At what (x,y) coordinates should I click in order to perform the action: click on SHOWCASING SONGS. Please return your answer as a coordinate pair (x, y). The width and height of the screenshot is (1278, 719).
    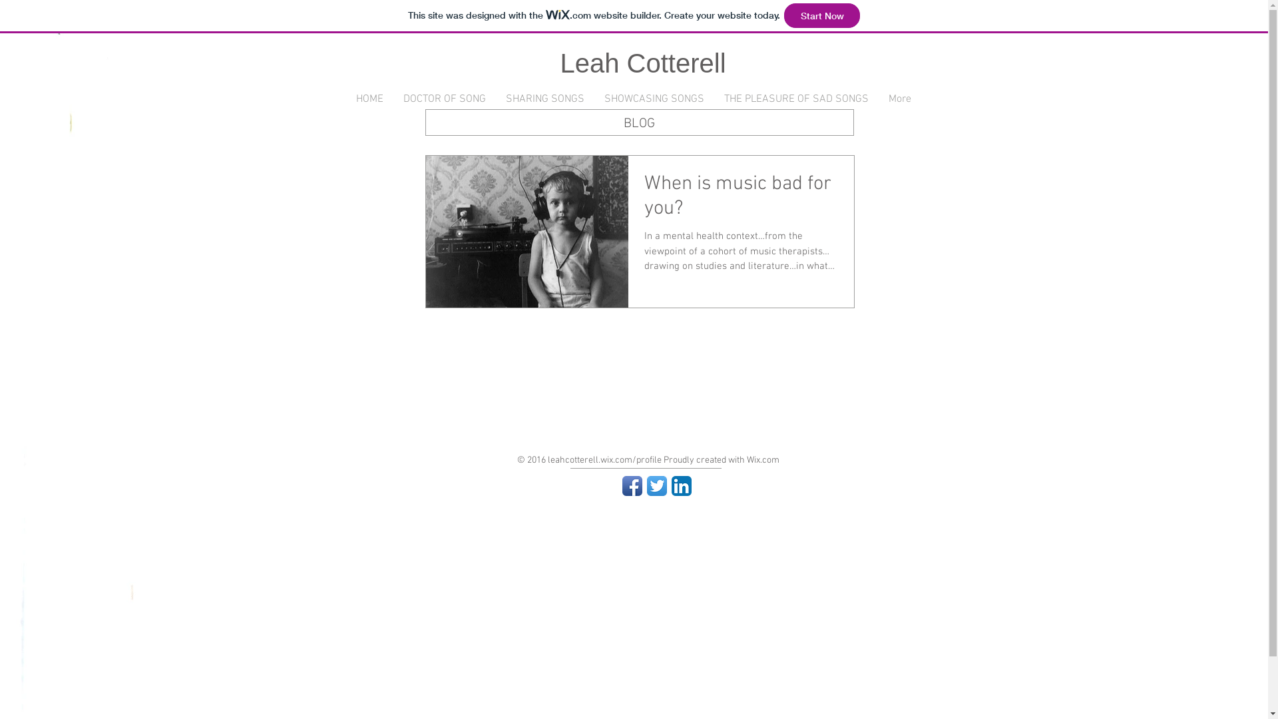
    Looking at the image, I should click on (654, 100).